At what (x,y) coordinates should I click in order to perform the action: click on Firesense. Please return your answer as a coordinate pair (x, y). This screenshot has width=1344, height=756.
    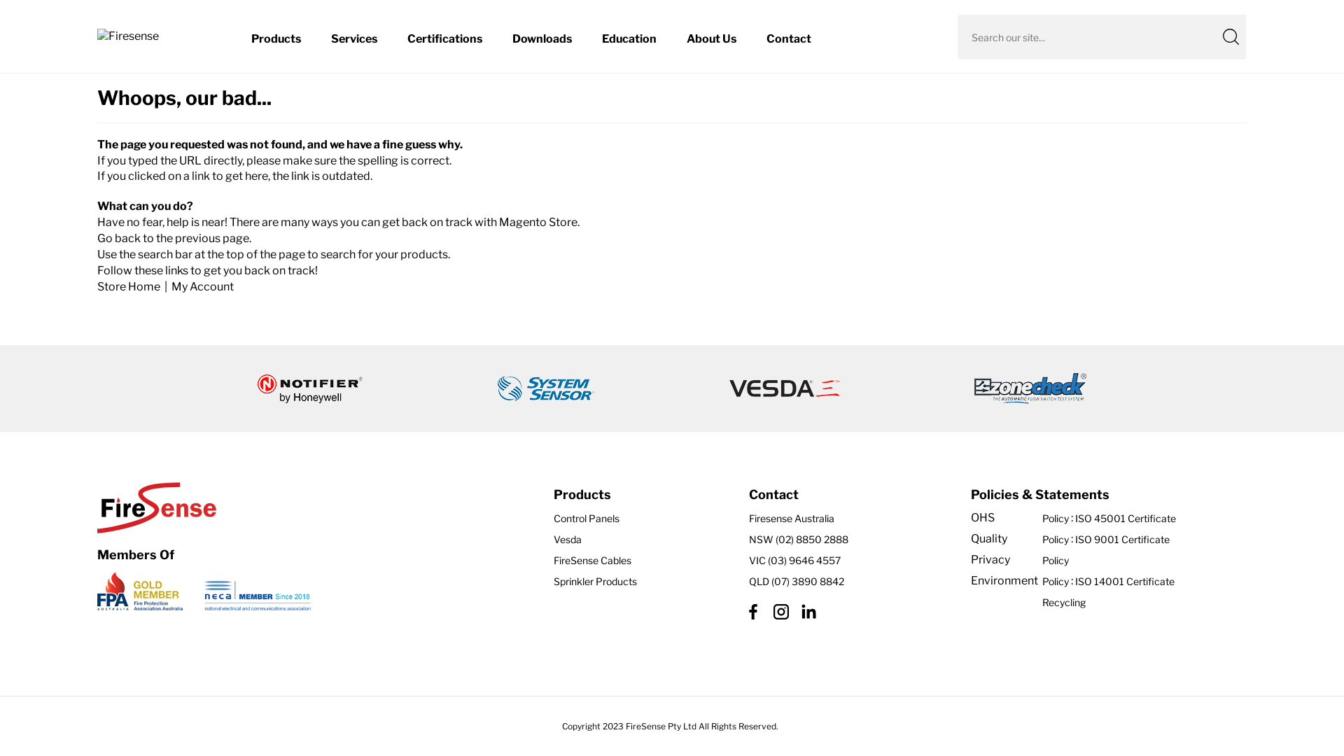
    Looking at the image, I should click on (157, 36).